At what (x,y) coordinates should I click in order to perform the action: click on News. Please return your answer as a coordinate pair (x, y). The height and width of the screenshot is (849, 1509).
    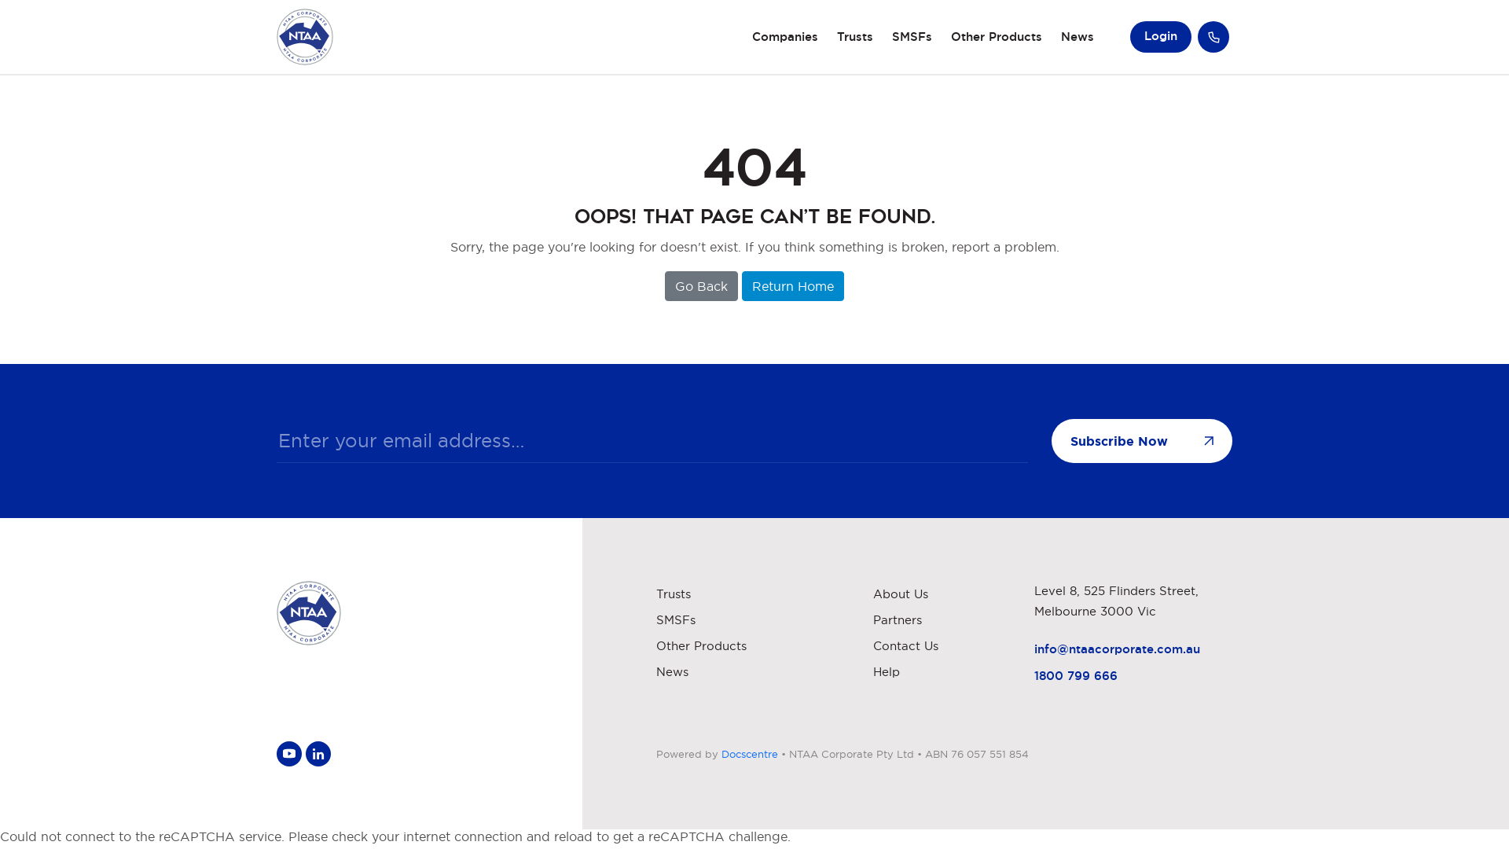
    Looking at the image, I should click on (1078, 38).